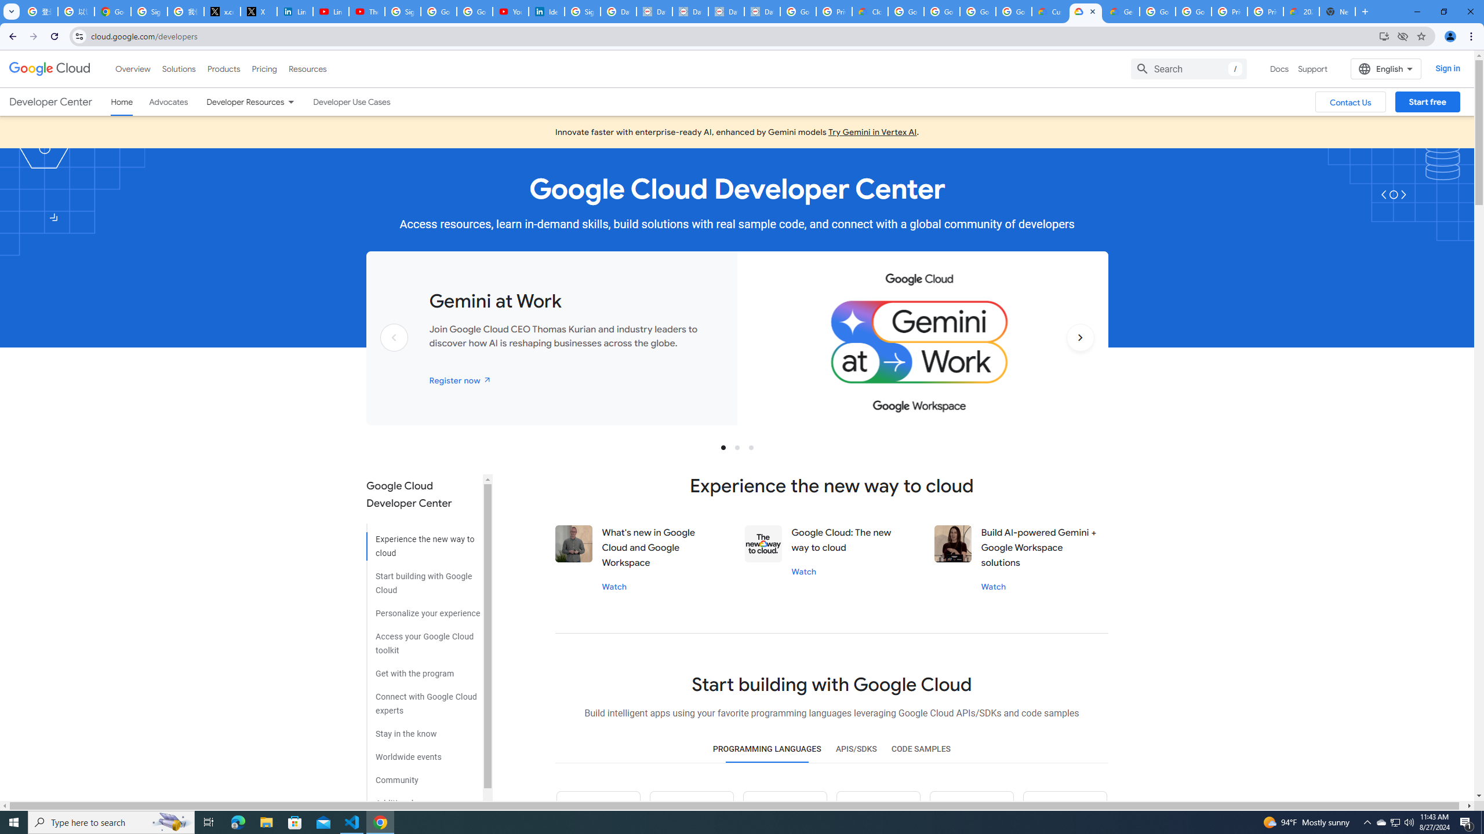 The height and width of the screenshot is (834, 1484). What do you see at coordinates (598, 813) in the screenshot?
I see `Python icon` at bounding box center [598, 813].